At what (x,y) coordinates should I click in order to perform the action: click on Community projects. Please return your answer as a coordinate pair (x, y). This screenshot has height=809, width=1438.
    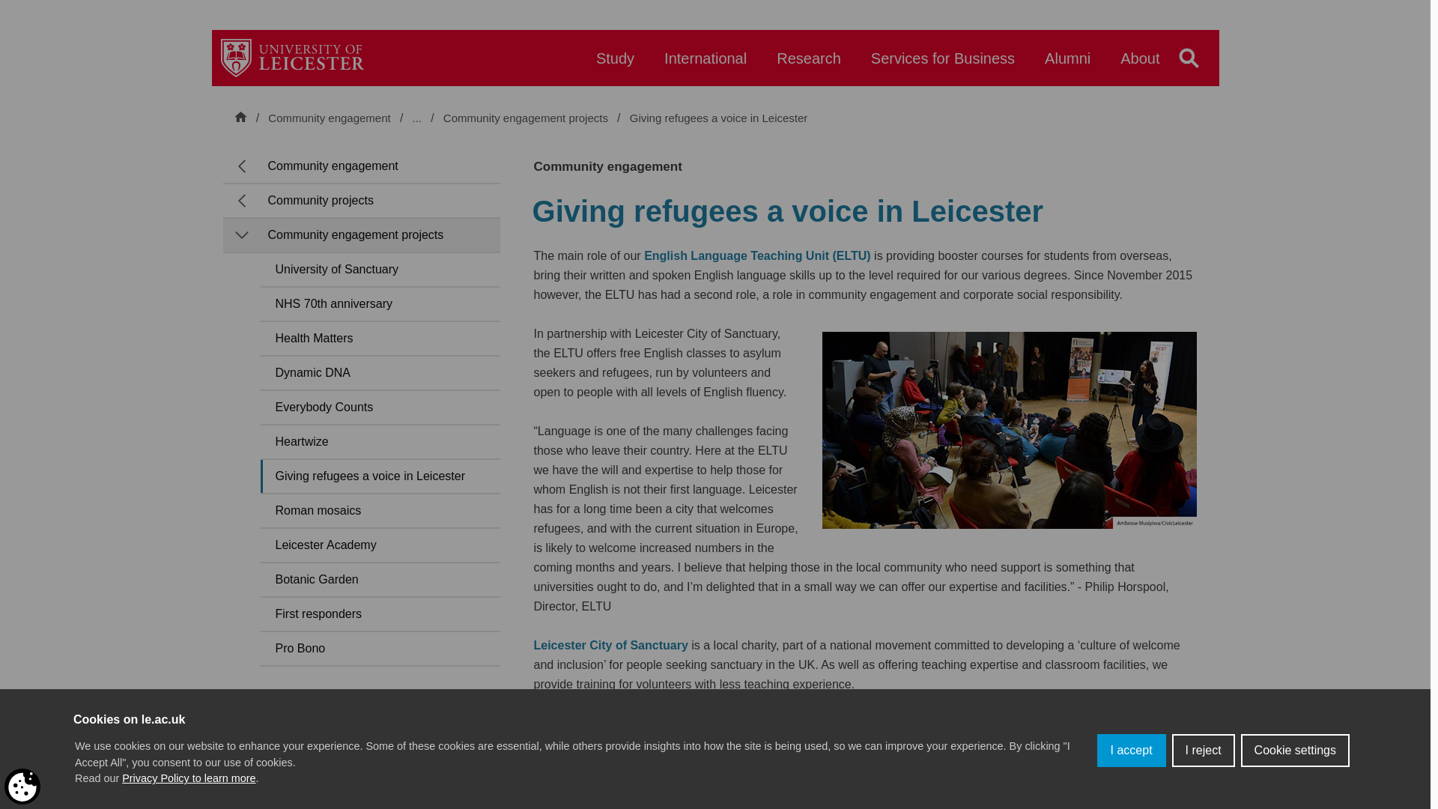
    Looking at the image, I should click on (493, 118).